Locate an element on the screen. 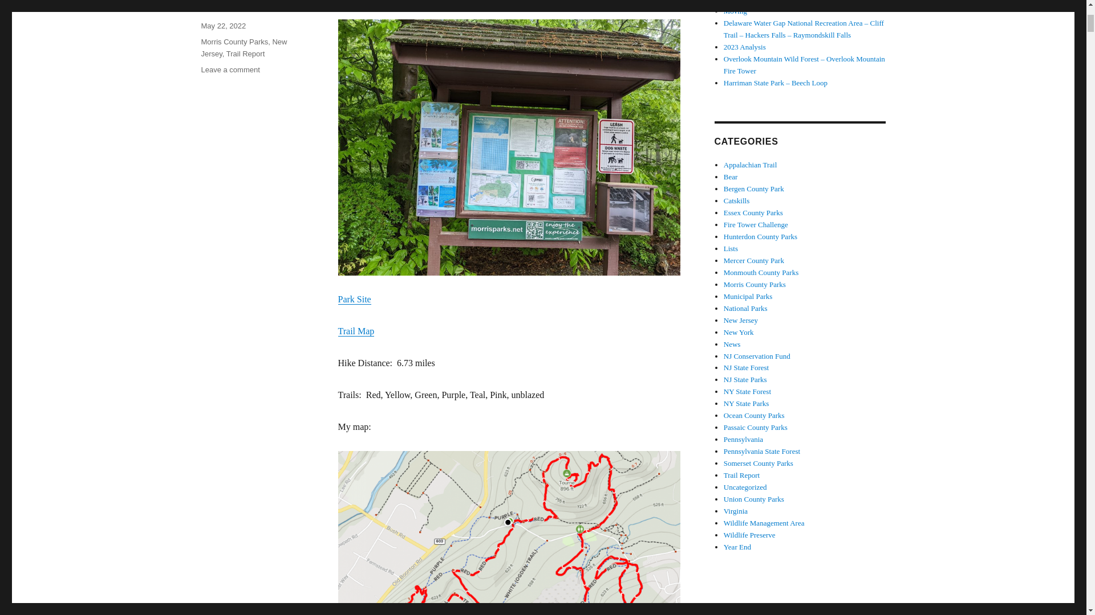 The image size is (1095, 615). May 22, 2022 is located at coordinates (222, 25).